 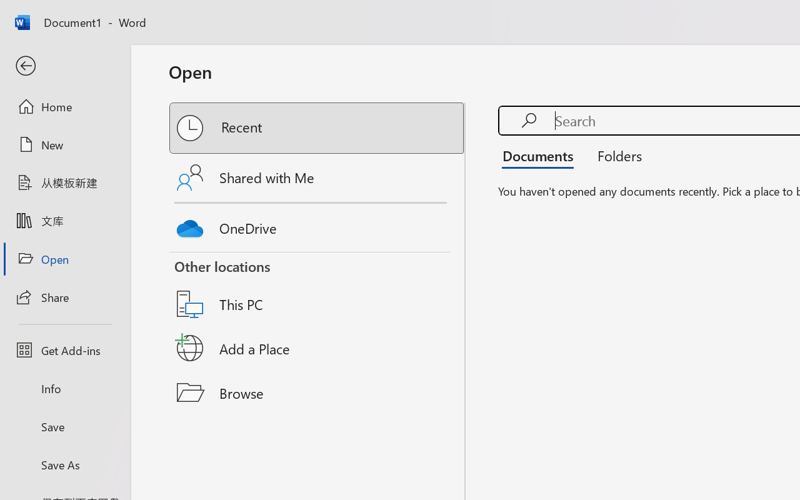 What do you see at coordinates (65, 144) in the screenshot?
I see `New` at bounding box center [65, 144].